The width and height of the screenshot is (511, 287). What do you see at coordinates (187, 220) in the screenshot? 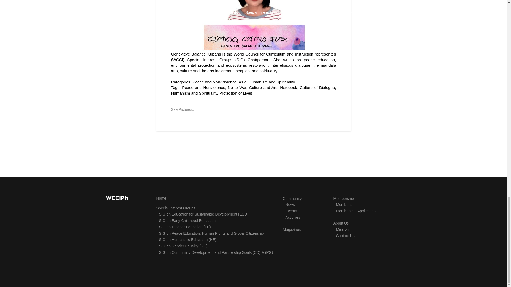
I see `SIG on Early Childhood Education` at bounding box center [187, 220].